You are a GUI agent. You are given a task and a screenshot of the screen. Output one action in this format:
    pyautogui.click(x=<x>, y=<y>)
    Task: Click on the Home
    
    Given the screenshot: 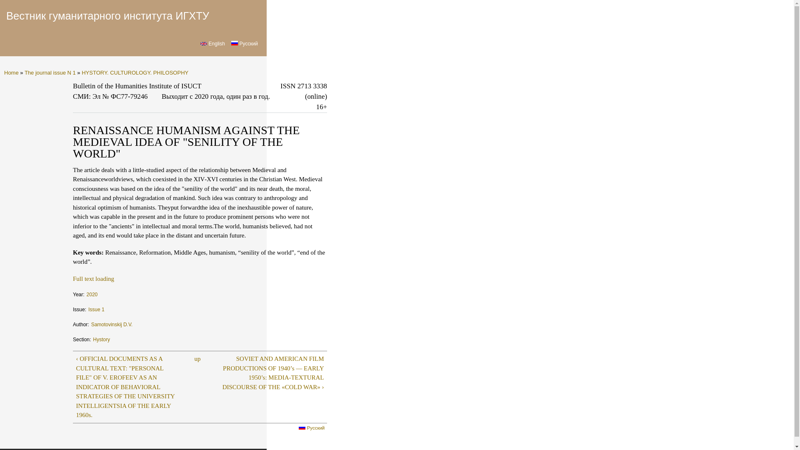 What is the action you would take?
    pyautogui.click(x=11, y=72)
    